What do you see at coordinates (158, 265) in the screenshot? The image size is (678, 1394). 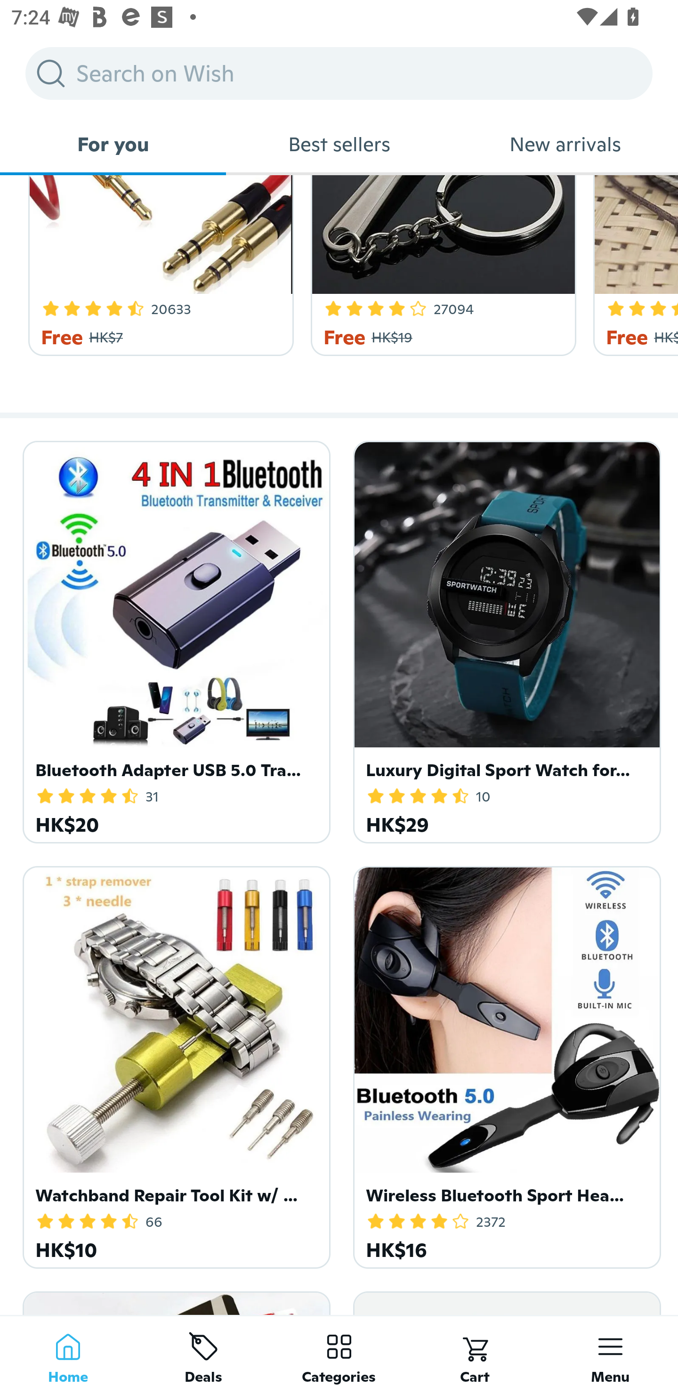 I see `4.3 Star Rating 20633 Free HK$7` at bounding box center [158, 265].